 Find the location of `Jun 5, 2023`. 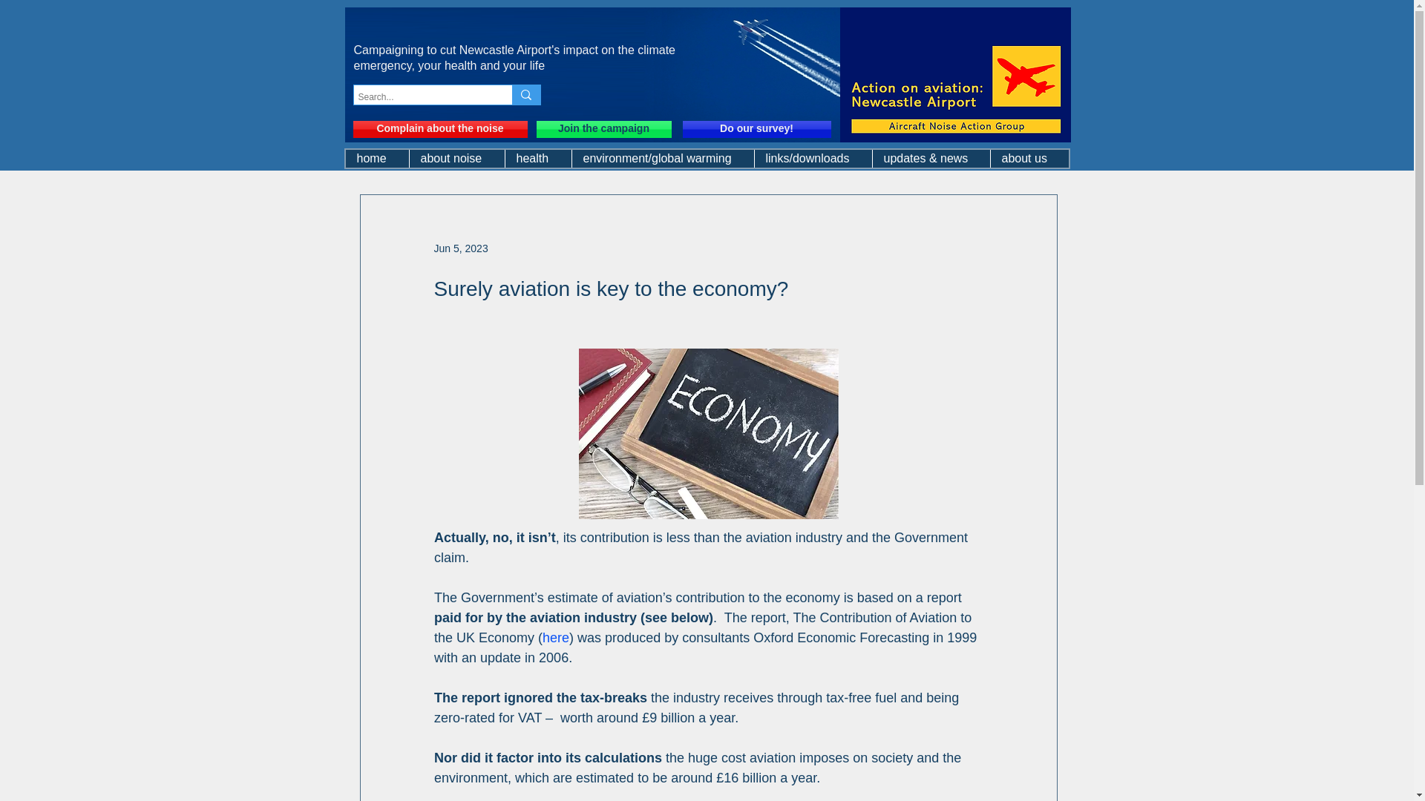

Jun 5, 2023 is located at coordinates (460, 248).